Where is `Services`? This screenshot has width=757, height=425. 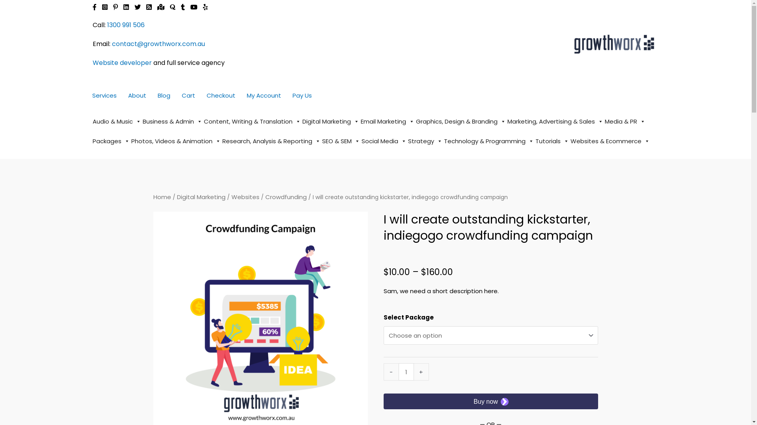 Services is located at coordinates (104, 95).